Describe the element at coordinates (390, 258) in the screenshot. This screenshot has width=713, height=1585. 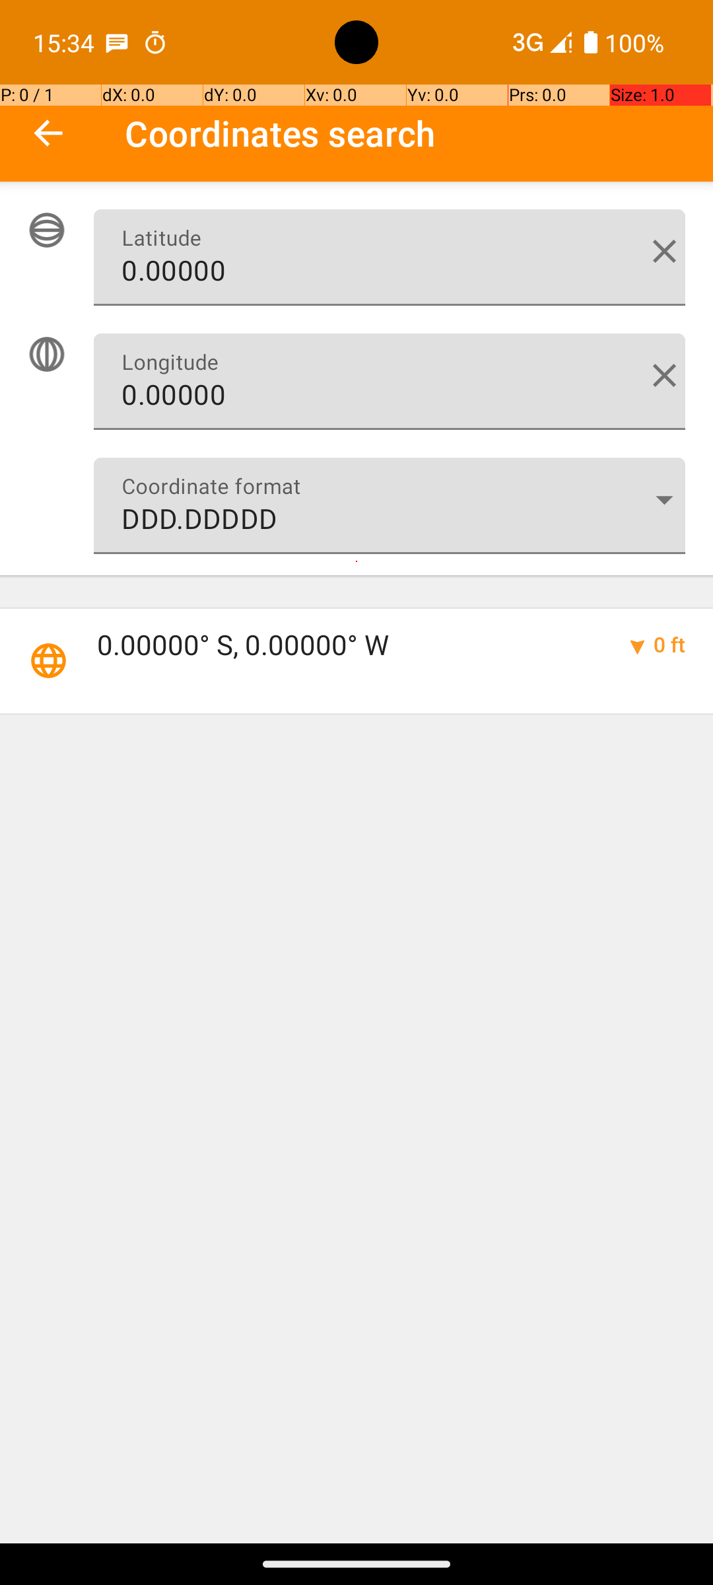
I see `0.00000` at that location.